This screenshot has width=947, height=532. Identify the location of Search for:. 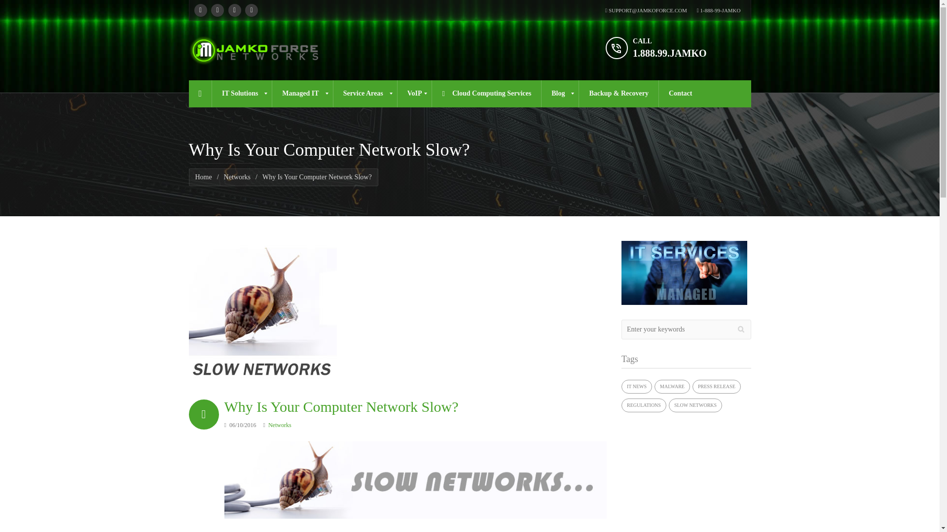
(686, 330).